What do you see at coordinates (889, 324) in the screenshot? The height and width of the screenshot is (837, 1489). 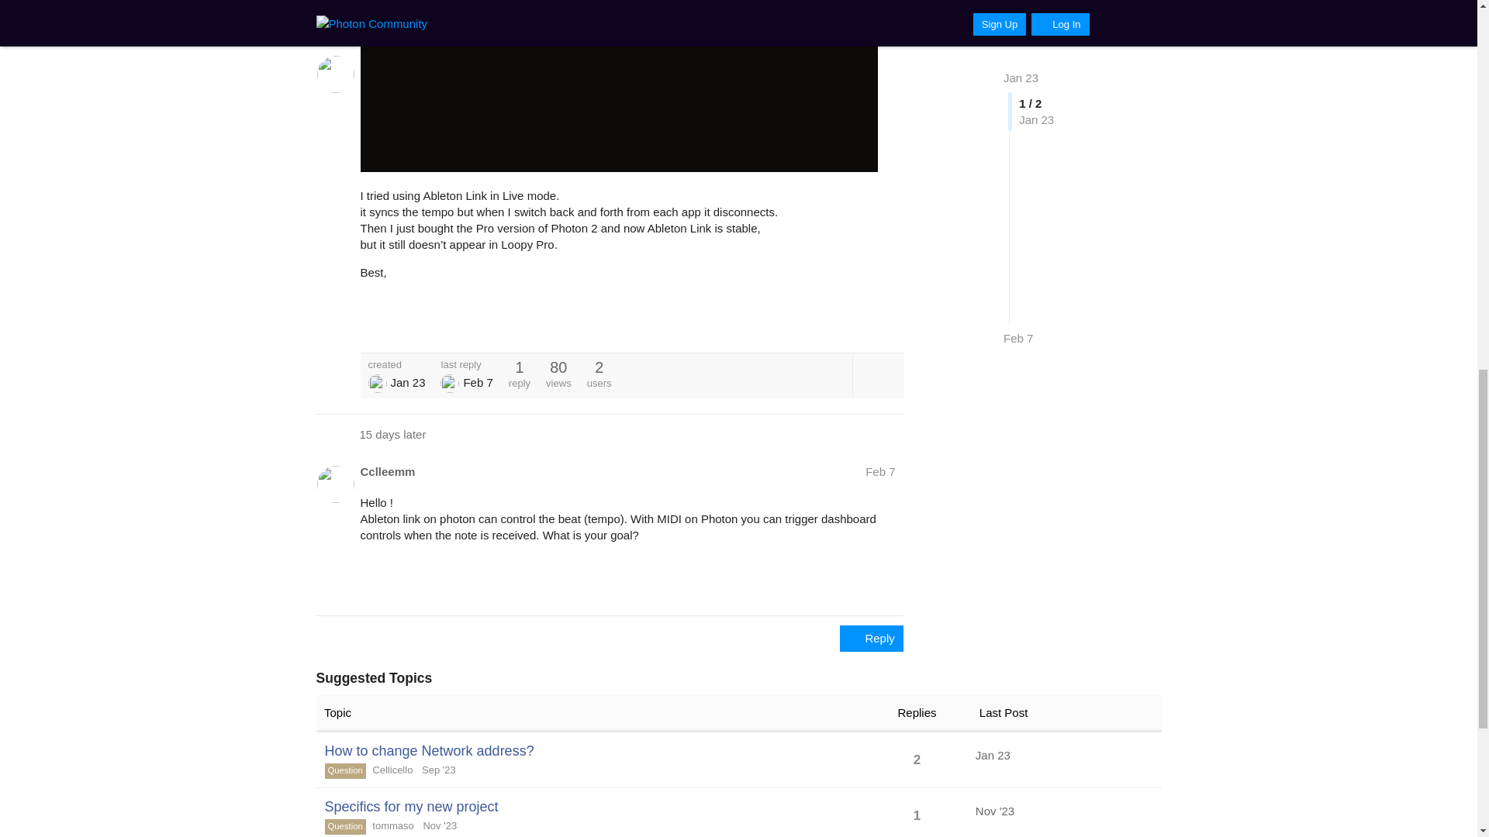 I see `share a link to this post` at bounding box center [889, 324].